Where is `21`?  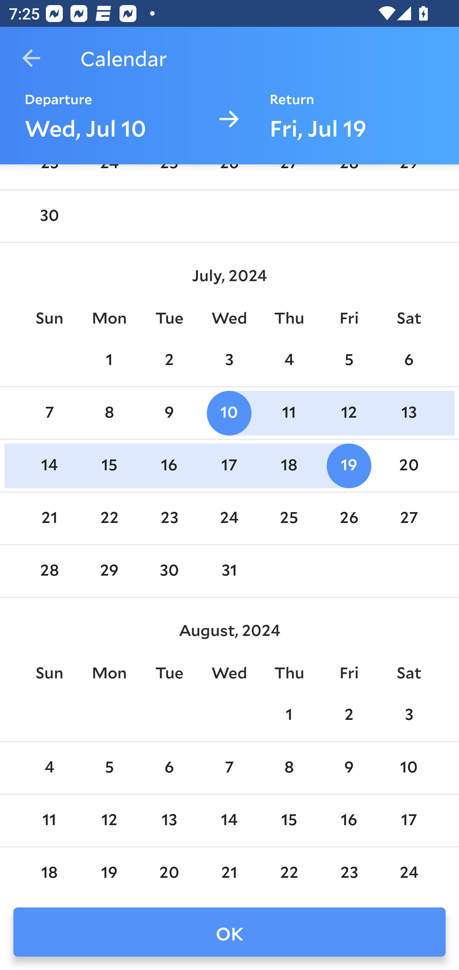 21 is located at coordinates (49, 519).